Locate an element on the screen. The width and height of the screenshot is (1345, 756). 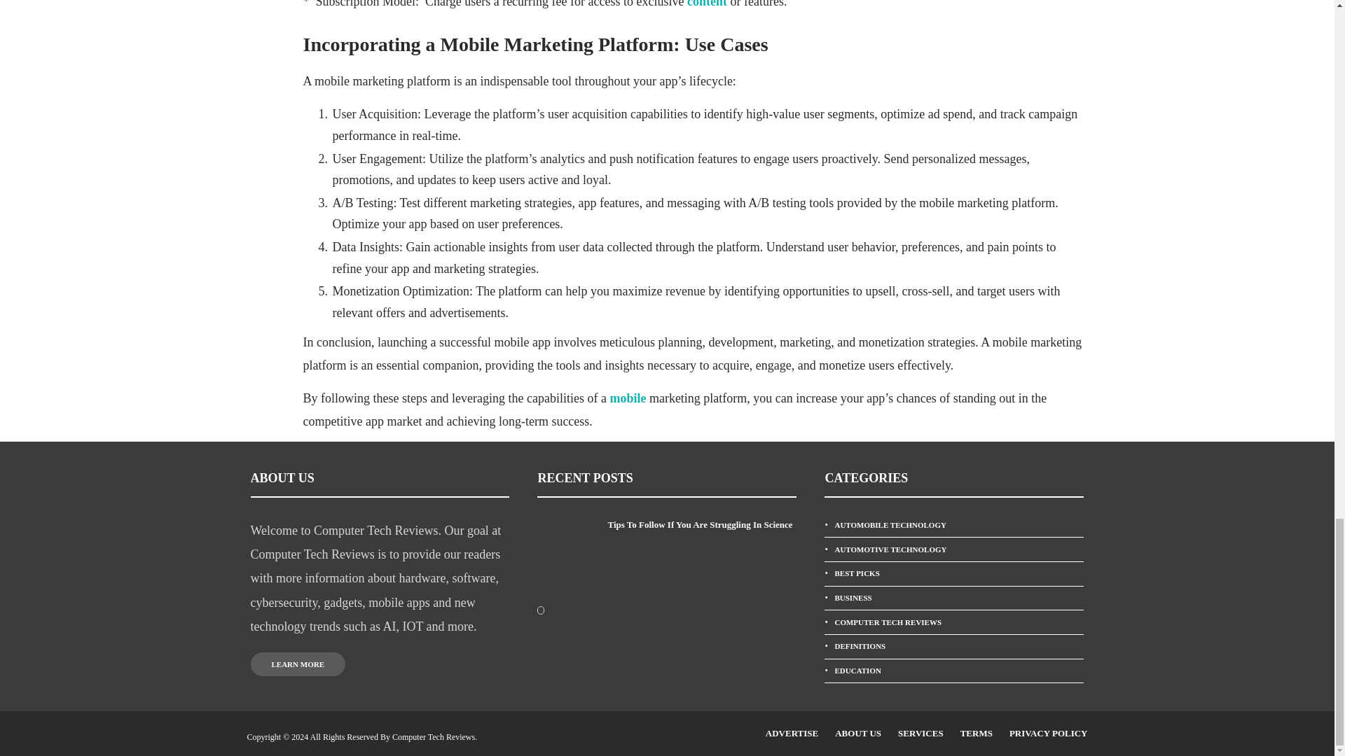
content is located at coordinates (708, 4).